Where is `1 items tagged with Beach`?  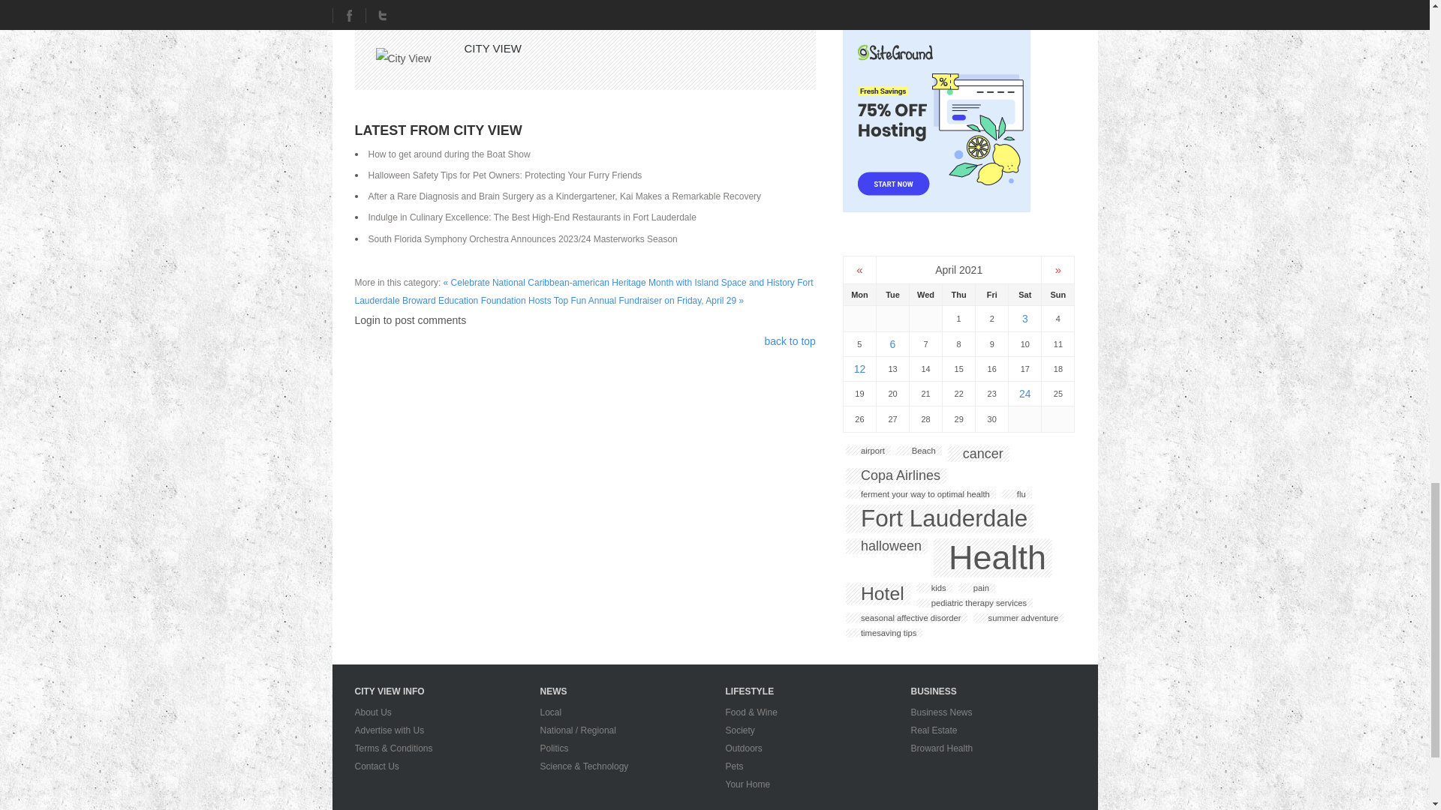
1 items tagged with Beach is located at coordinates (919, 450).